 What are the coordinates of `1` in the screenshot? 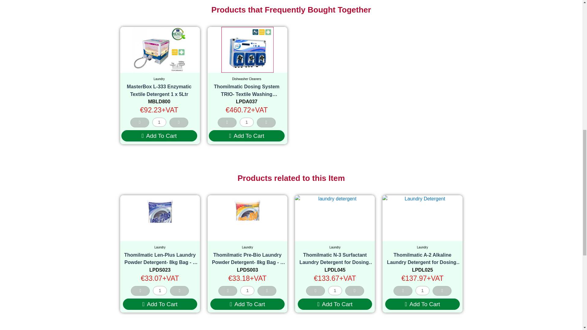 It's located at (423, 290).